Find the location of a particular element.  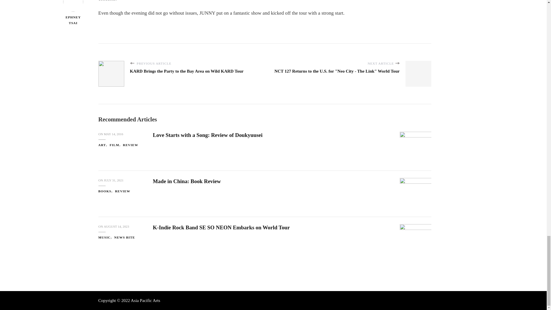

MAY 14, 2016 is located at coordinates (113, 134).